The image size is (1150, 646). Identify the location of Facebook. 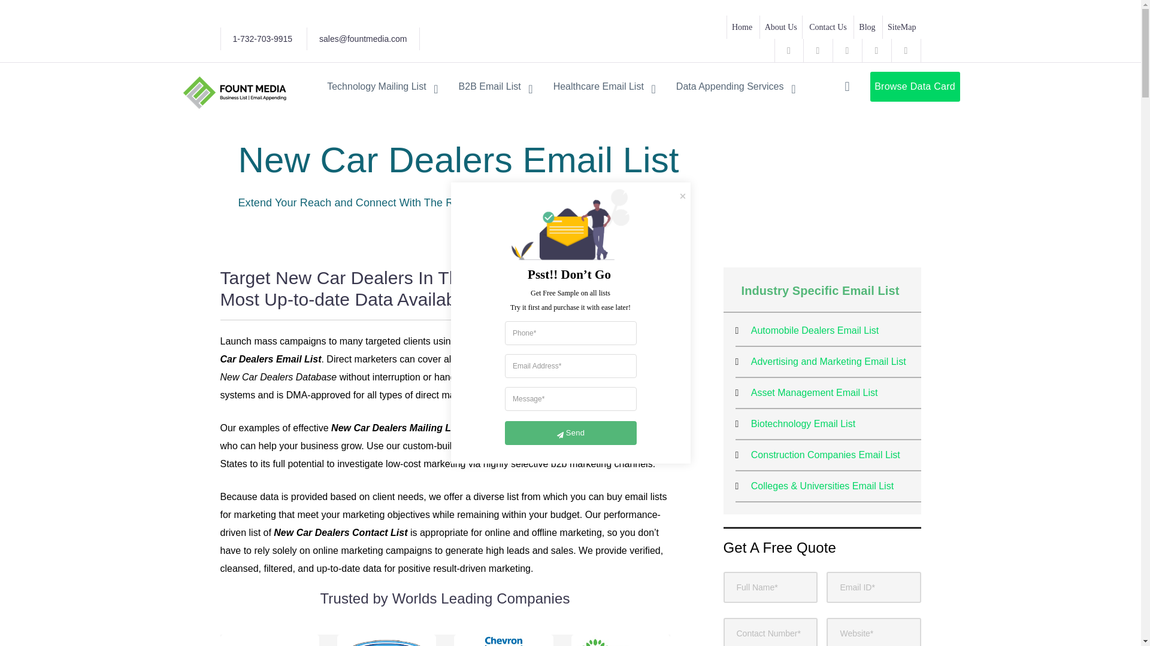
(788, 50).